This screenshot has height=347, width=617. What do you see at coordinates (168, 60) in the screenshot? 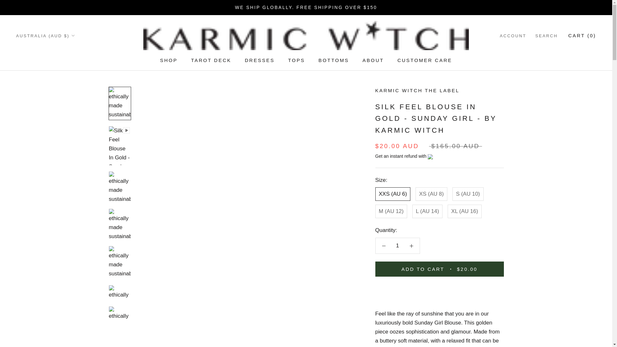
I see `SHOP` at bounding box center [168, 60].